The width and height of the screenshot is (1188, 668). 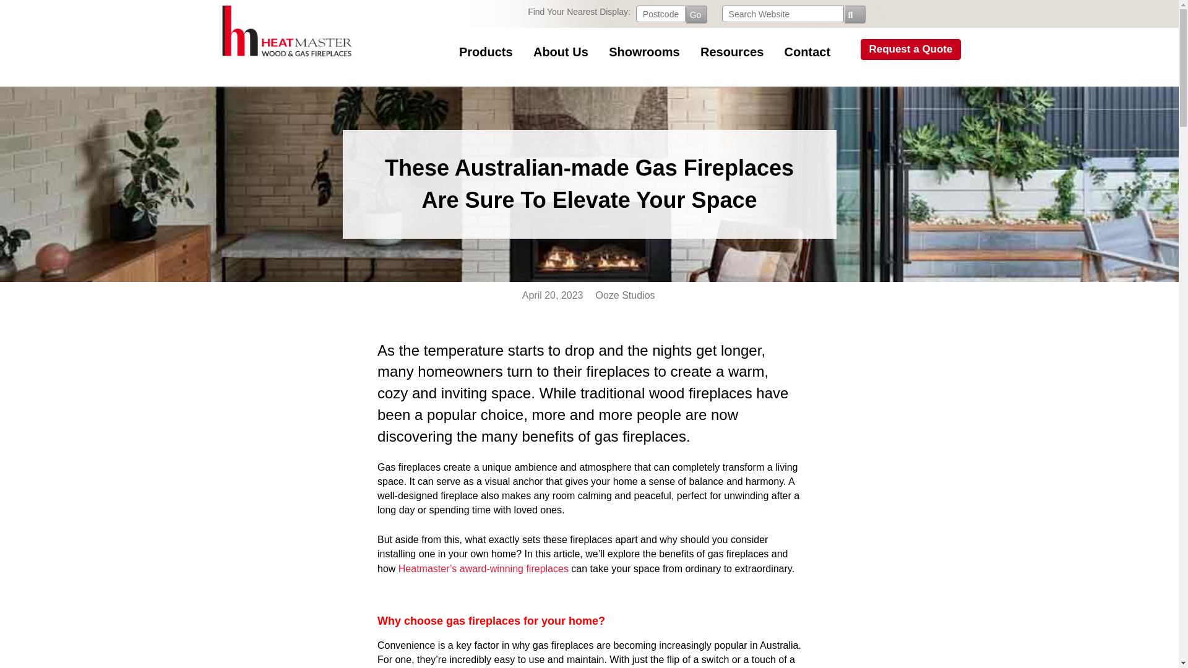 I want to click on Resources, so click(x=723, y=52).